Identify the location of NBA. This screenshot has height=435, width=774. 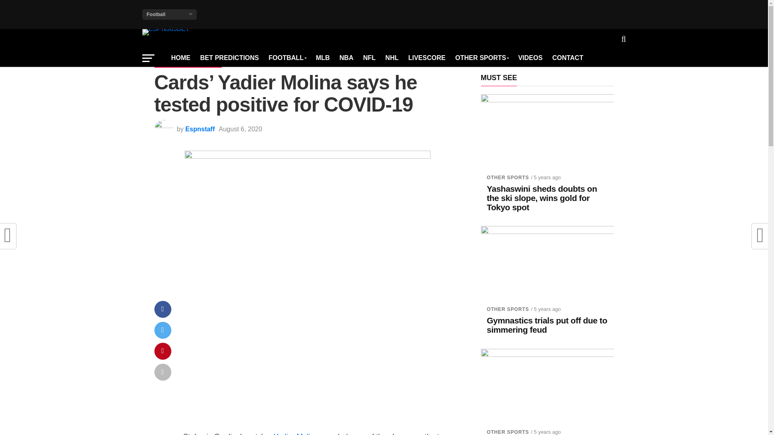
(346, 58).